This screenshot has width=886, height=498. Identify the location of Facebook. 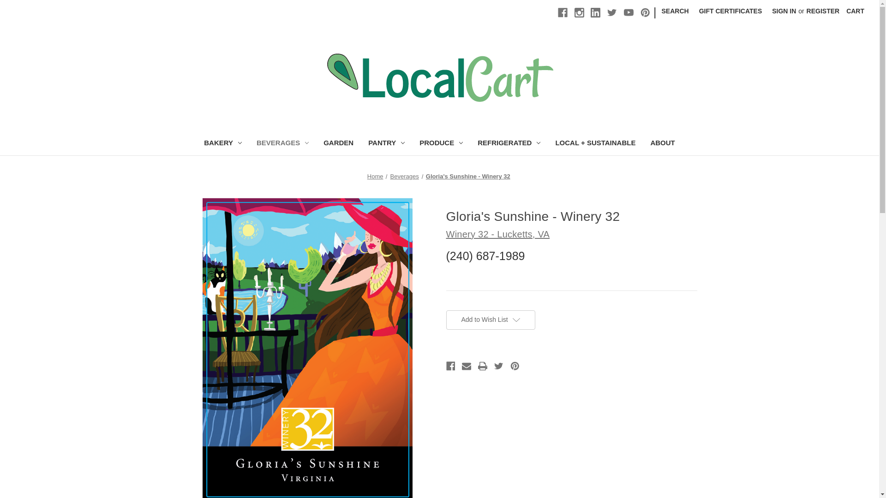
(563, 12).